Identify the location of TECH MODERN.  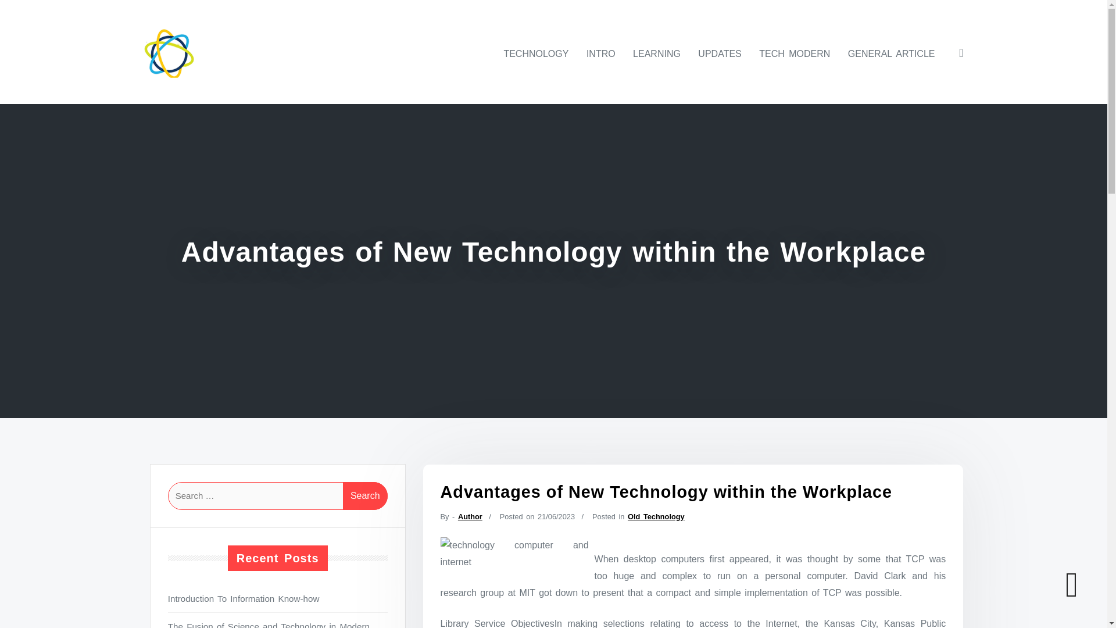
(795, 53).